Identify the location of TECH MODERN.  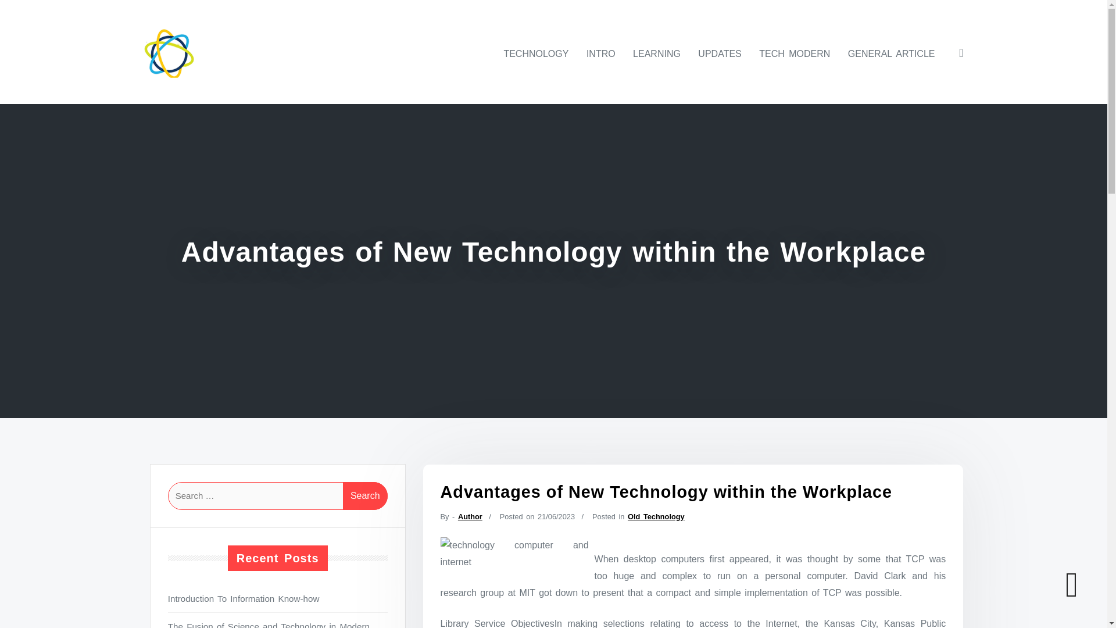
(795, 53).